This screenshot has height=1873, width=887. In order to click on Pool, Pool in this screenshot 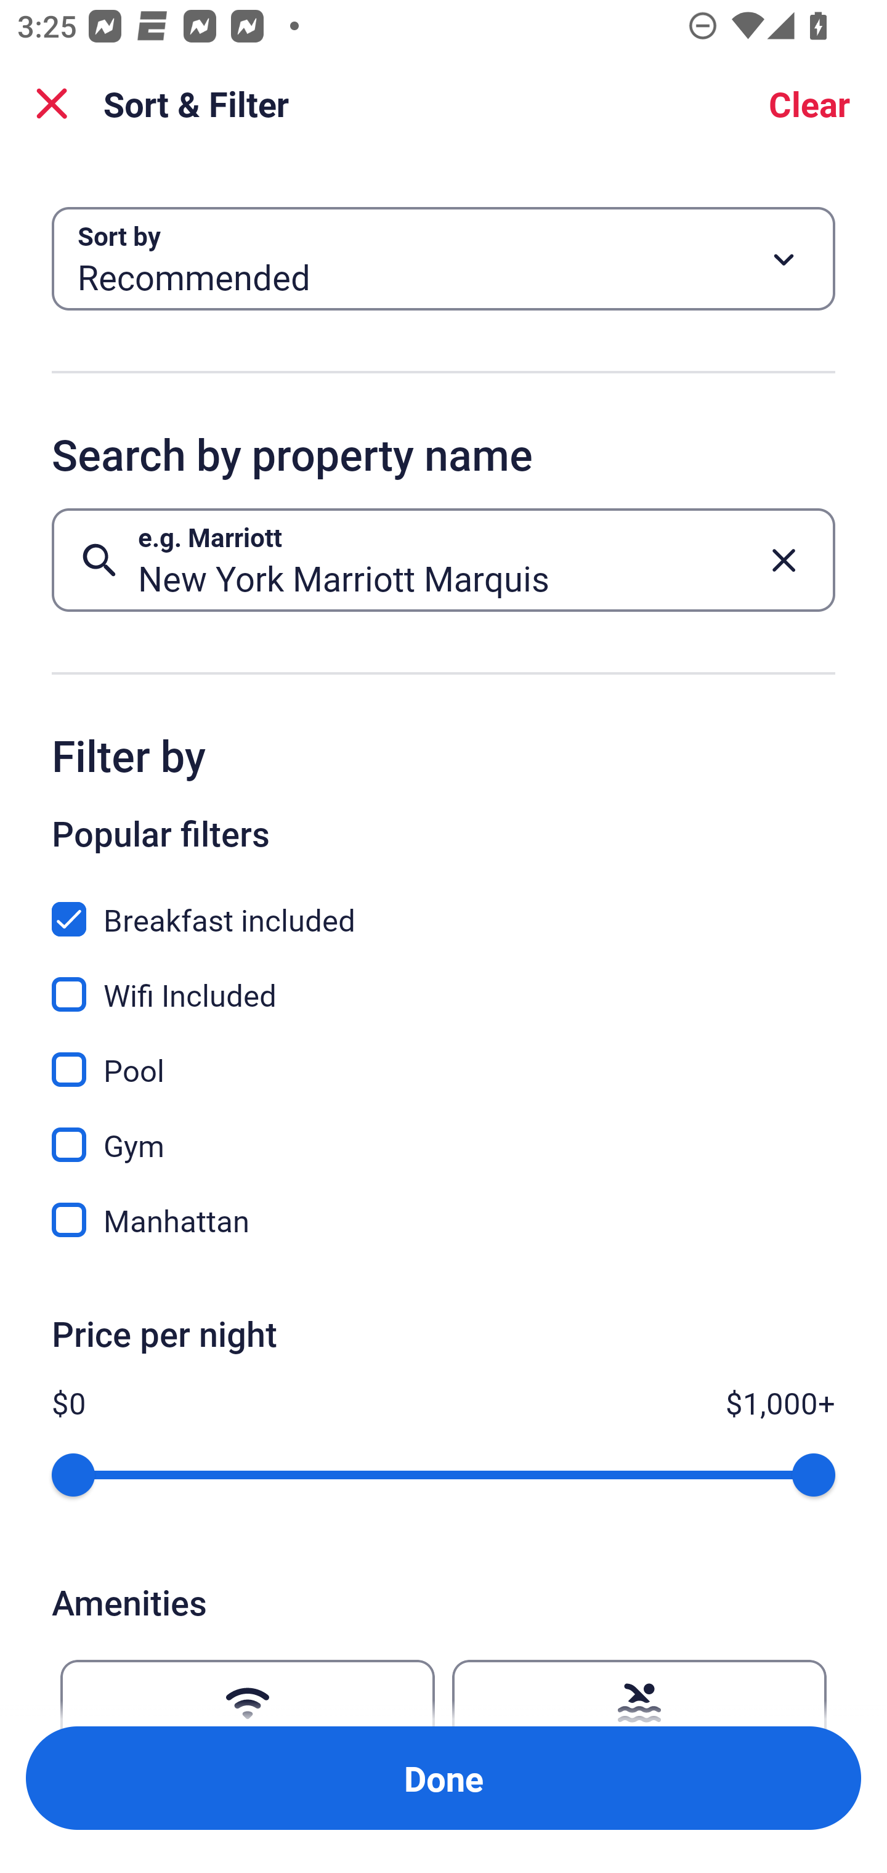, I will do `click(443, 1056)`.